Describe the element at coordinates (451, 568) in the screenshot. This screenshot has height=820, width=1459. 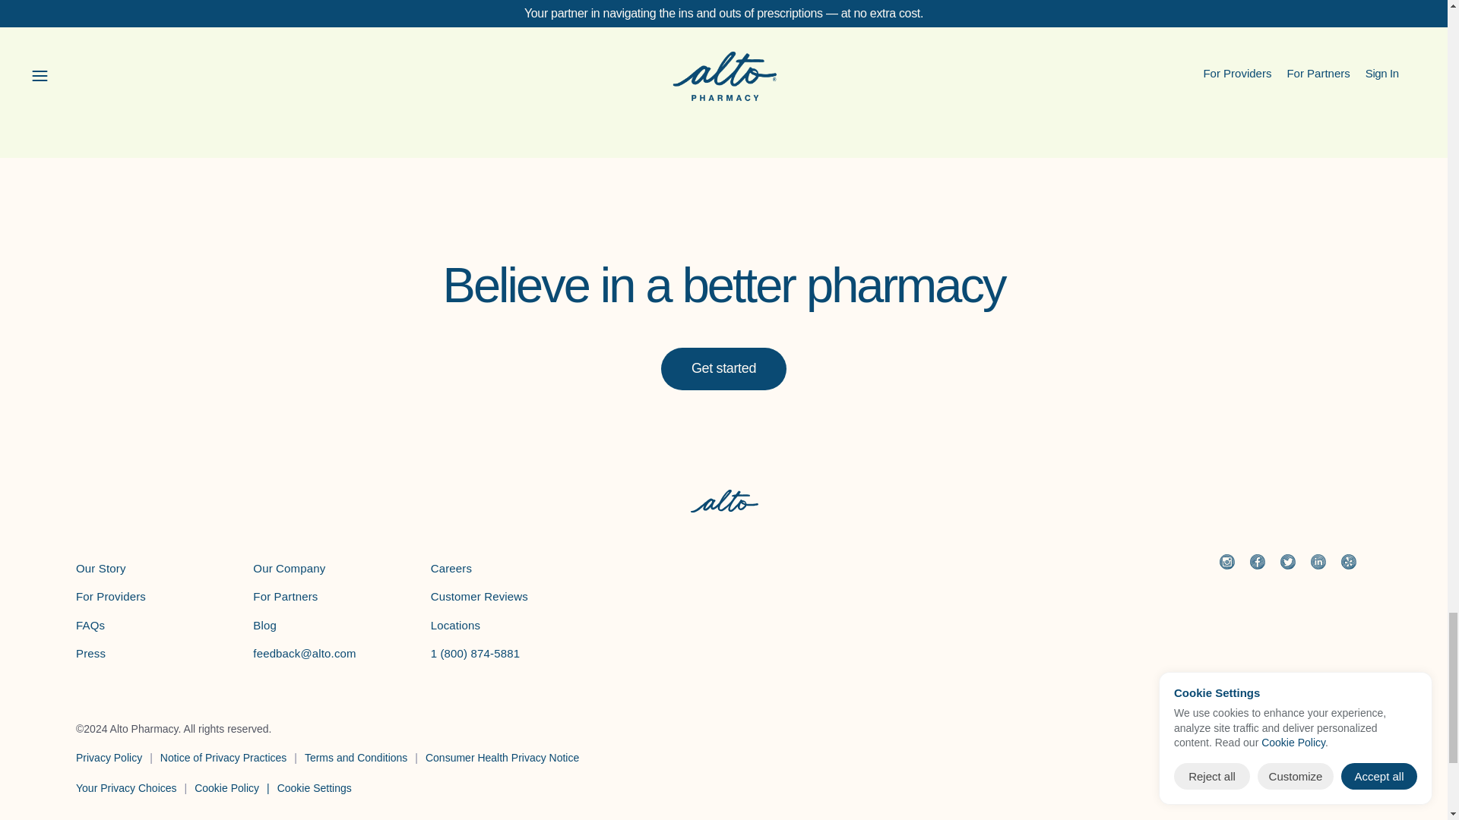
I see `Careers` at that location.